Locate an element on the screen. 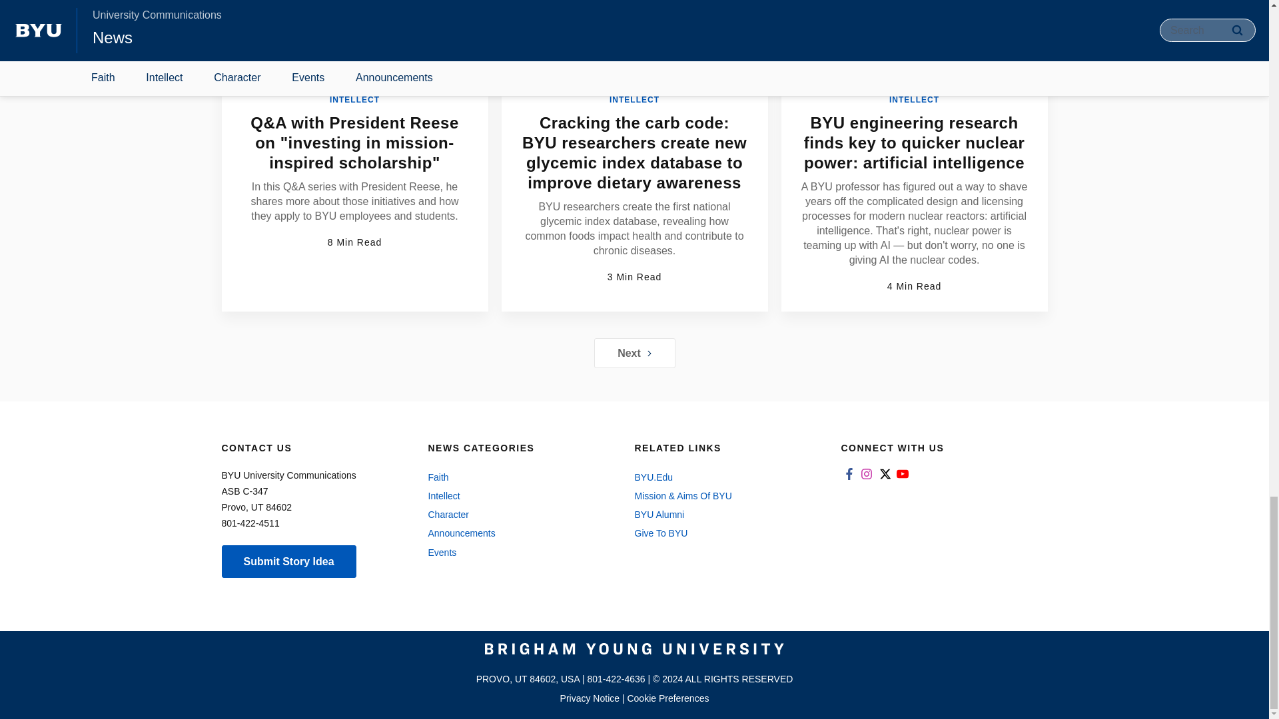 This screenshot has width=1279, height=719. INTELLECT is located at coordinates (634, 99).